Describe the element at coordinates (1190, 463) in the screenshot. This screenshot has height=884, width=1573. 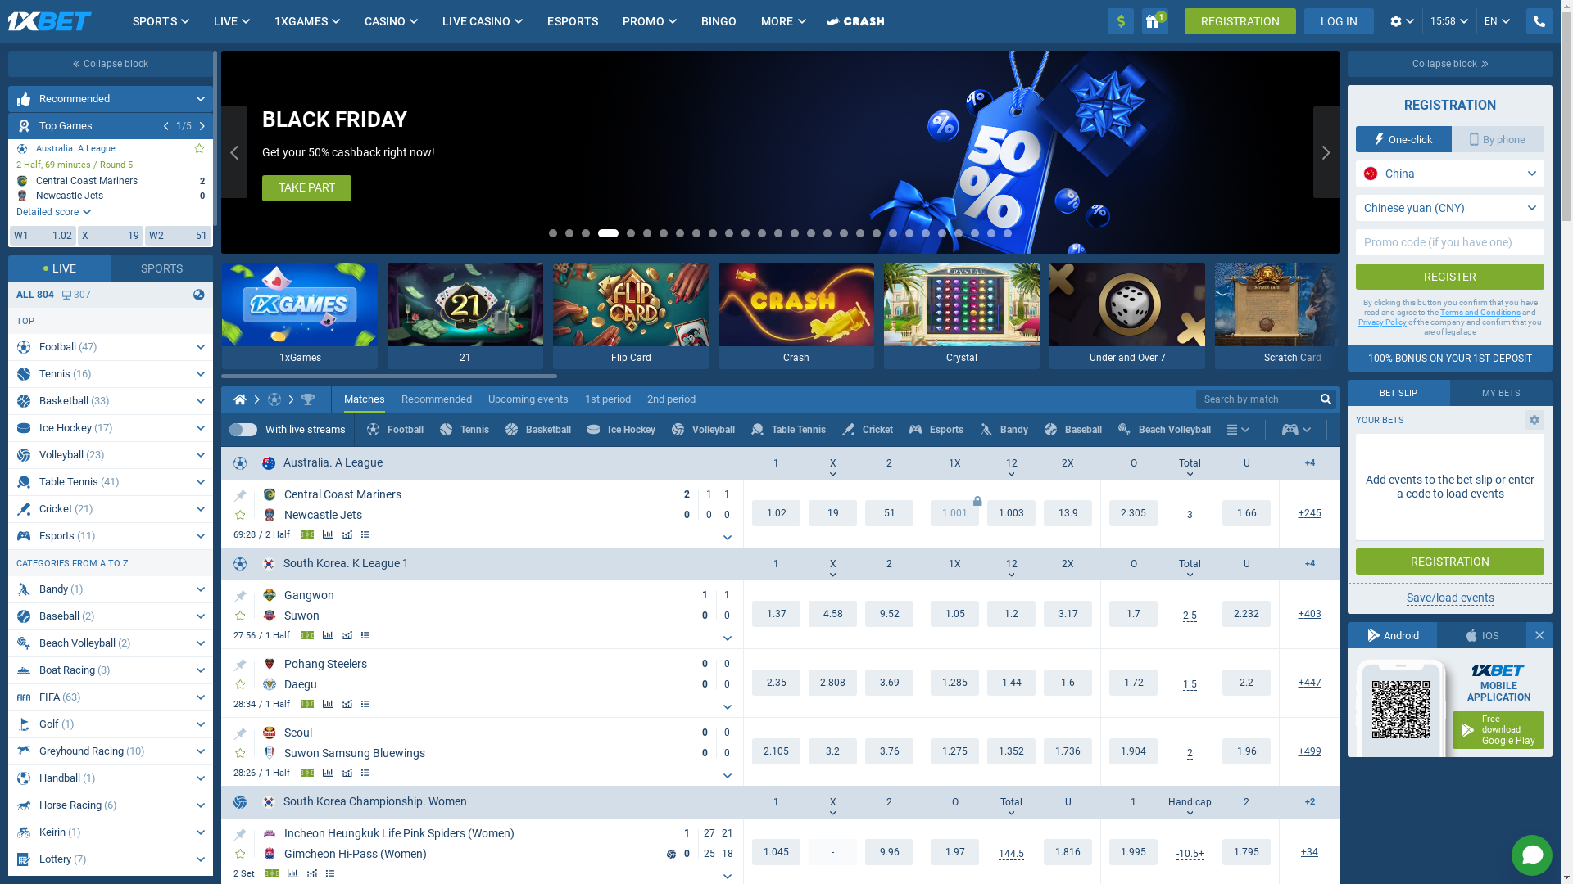
I see `Total` at that location.